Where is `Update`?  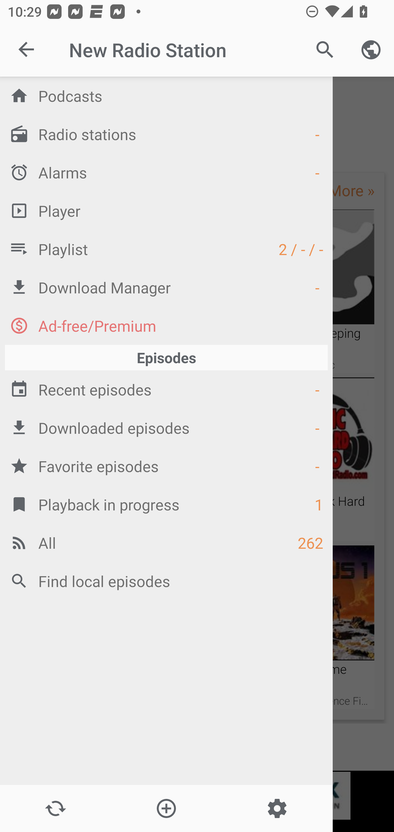
Update is located at coordinates (55, 808).